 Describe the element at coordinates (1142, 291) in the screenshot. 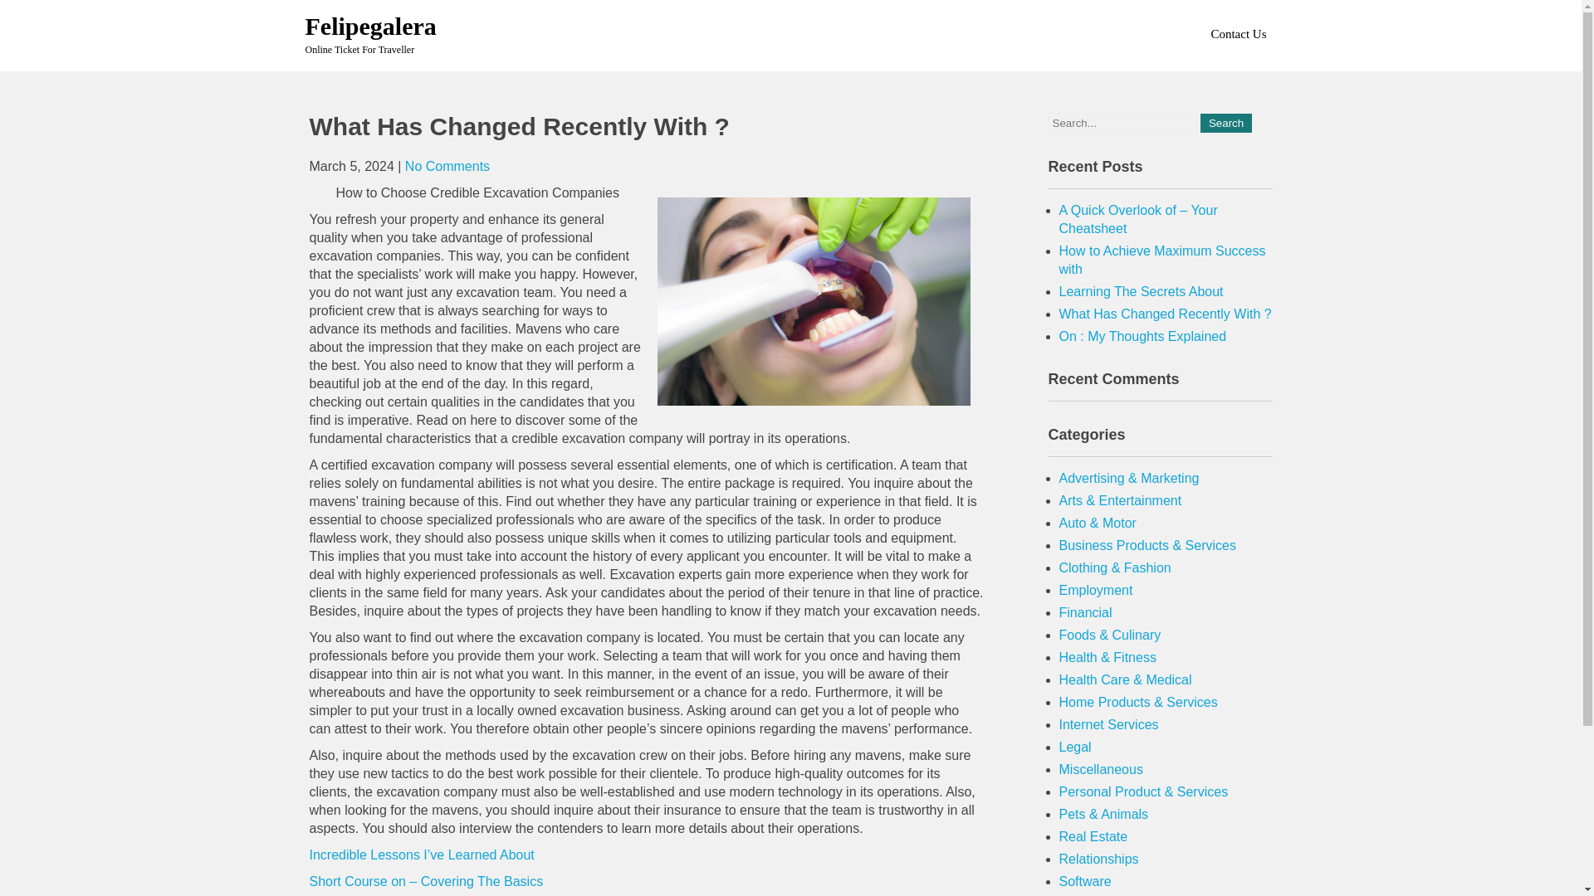

I see `Learning The Secrets About` at that location.